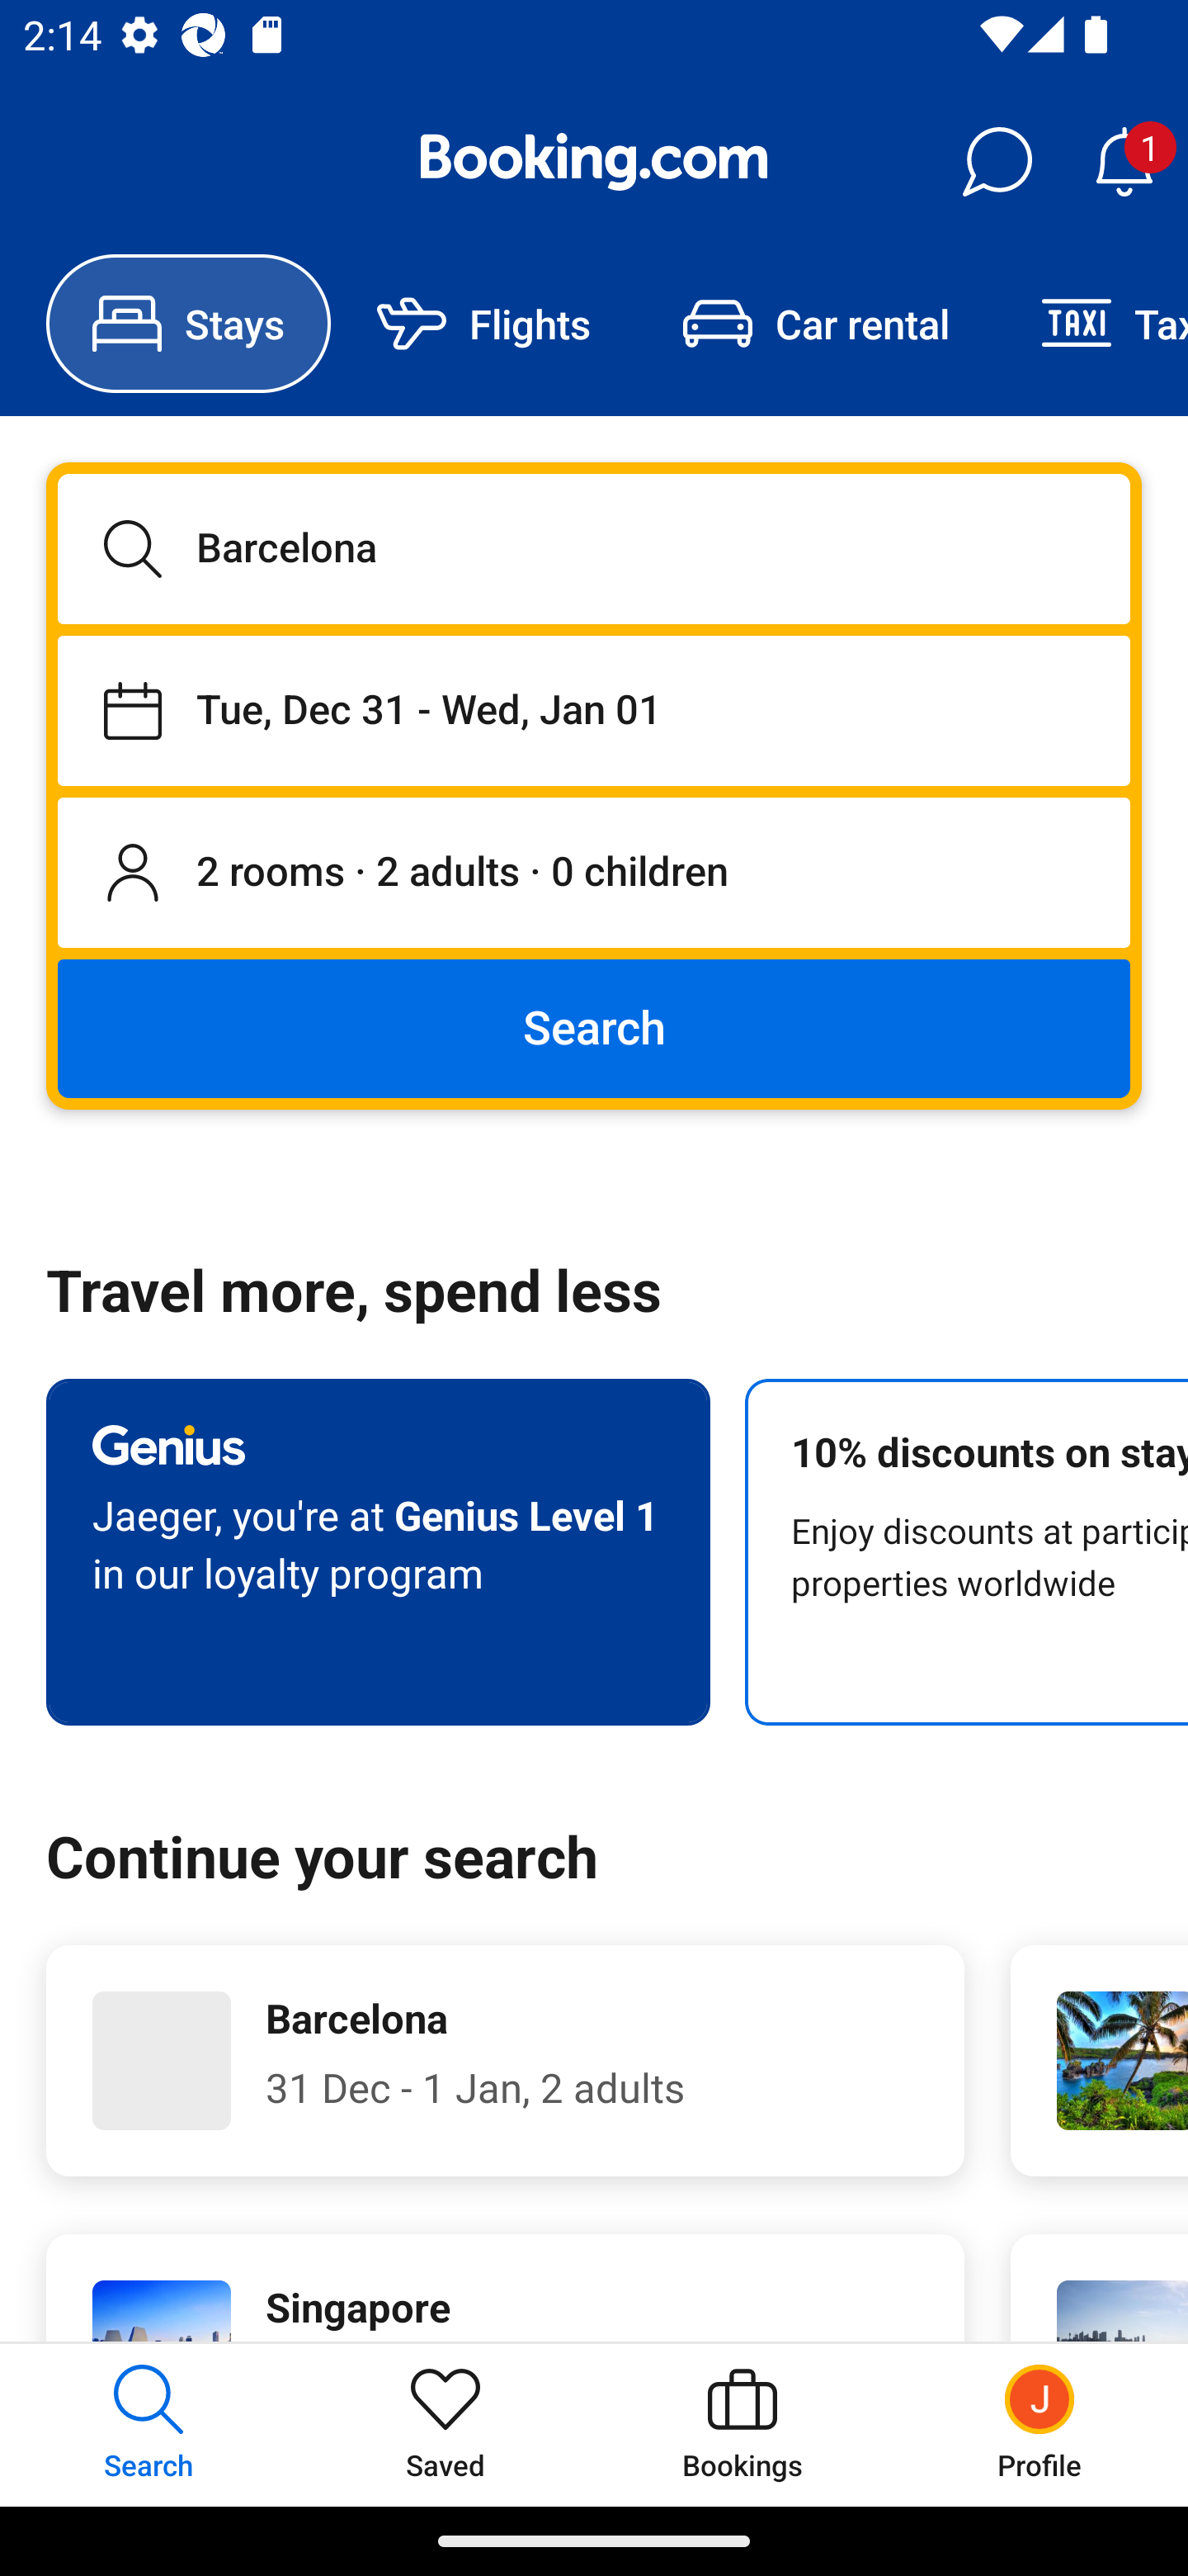  Describe the element at coordinates (594, 874) in the screenshot. I see `2 rooms, 2 adults, 0 children` at that location.